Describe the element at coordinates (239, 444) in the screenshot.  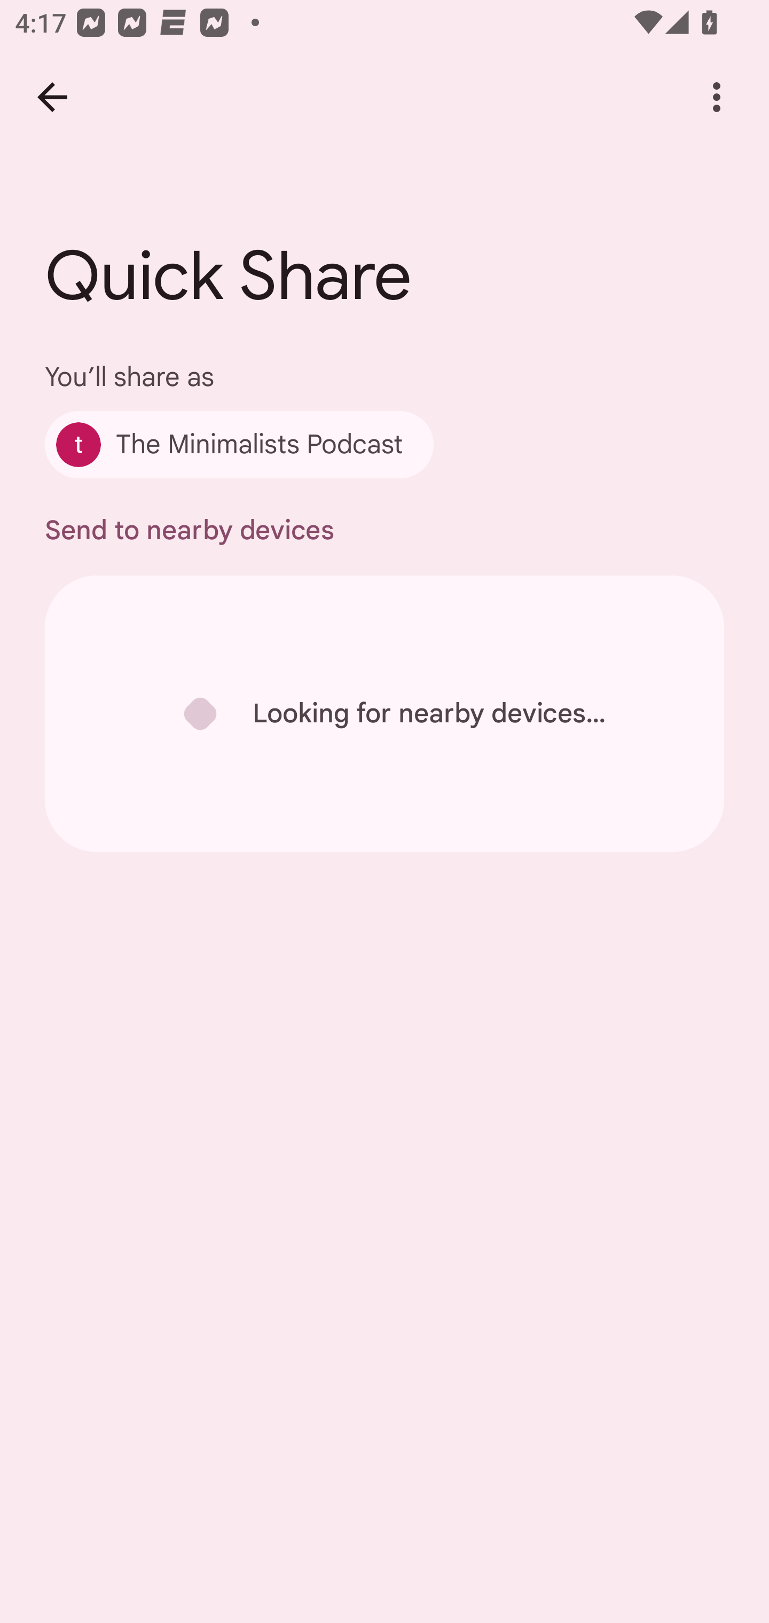
I see `The Minimalists Podcast` at that location.